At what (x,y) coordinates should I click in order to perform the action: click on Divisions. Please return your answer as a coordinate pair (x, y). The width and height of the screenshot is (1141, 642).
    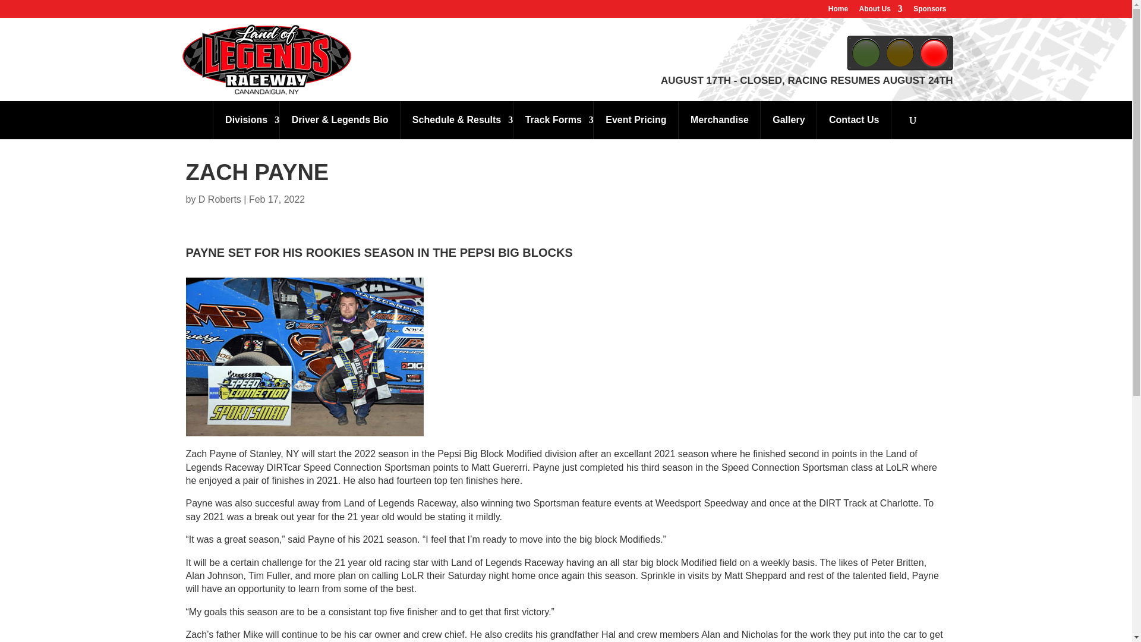
    Looking at the image, I should click on (246, 120).